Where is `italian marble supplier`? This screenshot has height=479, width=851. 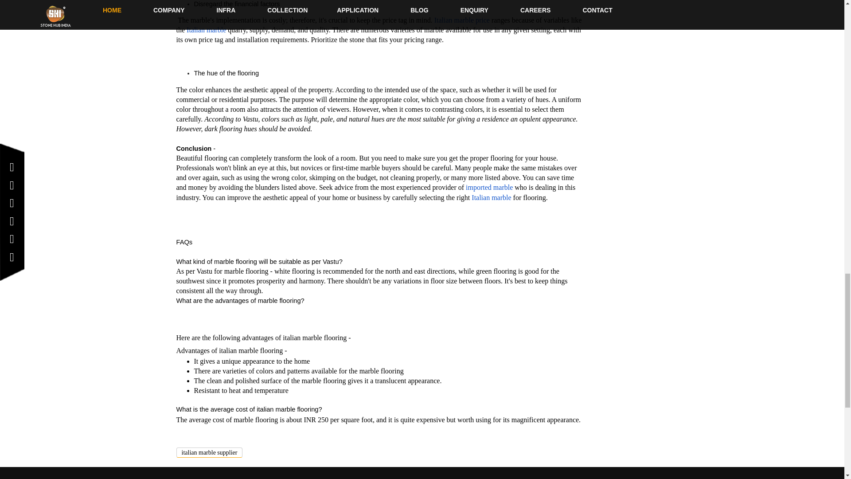
italian marble supplier is located at coordinates (209, 452).